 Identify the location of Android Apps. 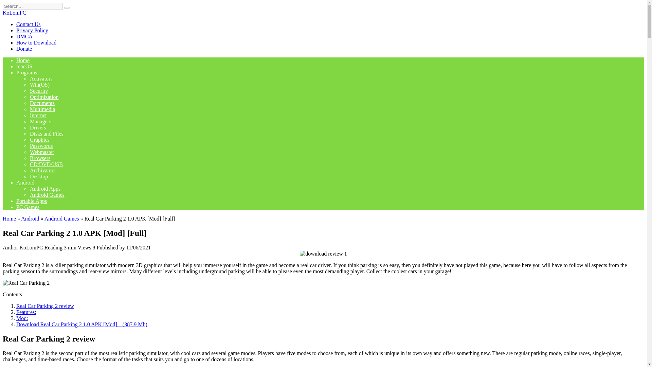
(45, 188).